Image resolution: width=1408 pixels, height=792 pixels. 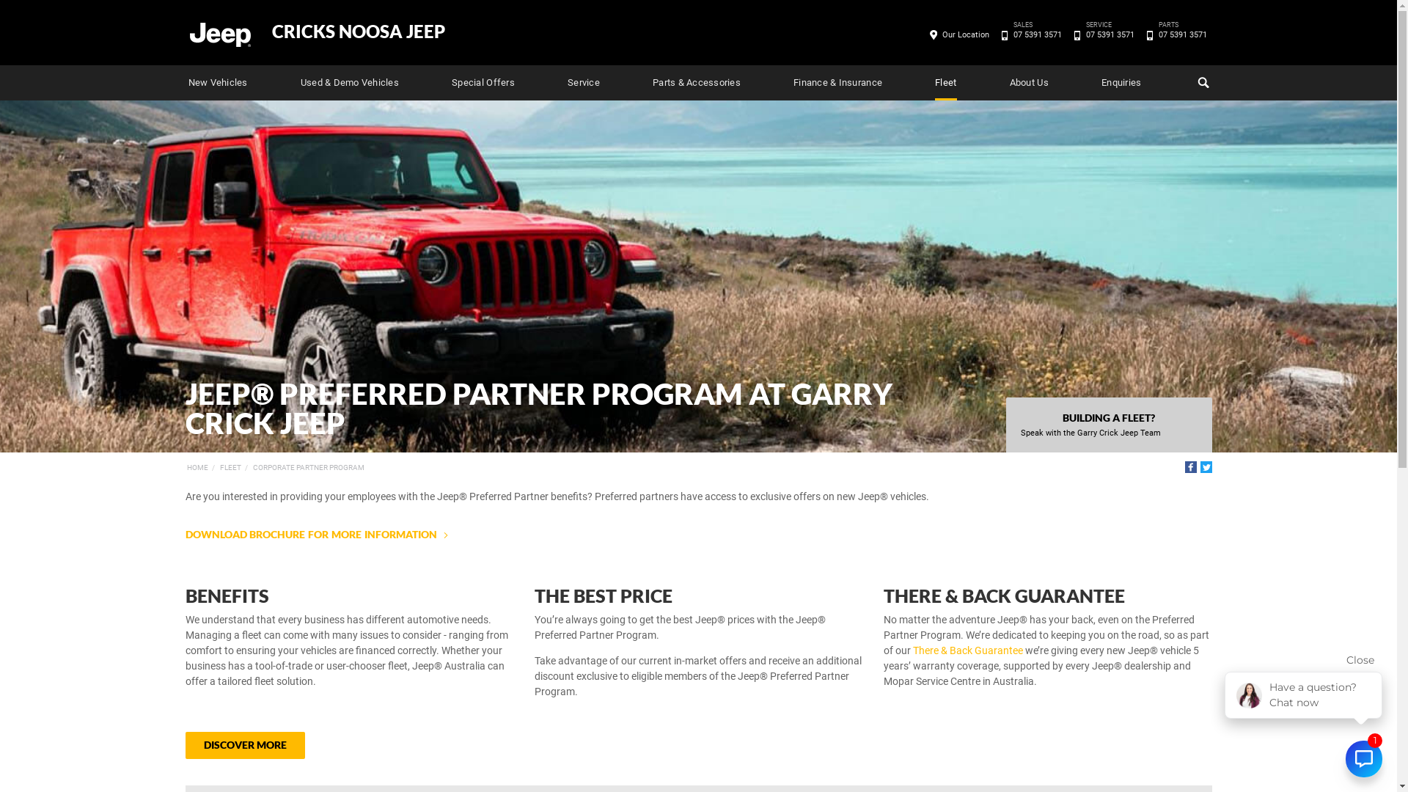 I want to click on Enquiries, so click(x=1121, y=83).